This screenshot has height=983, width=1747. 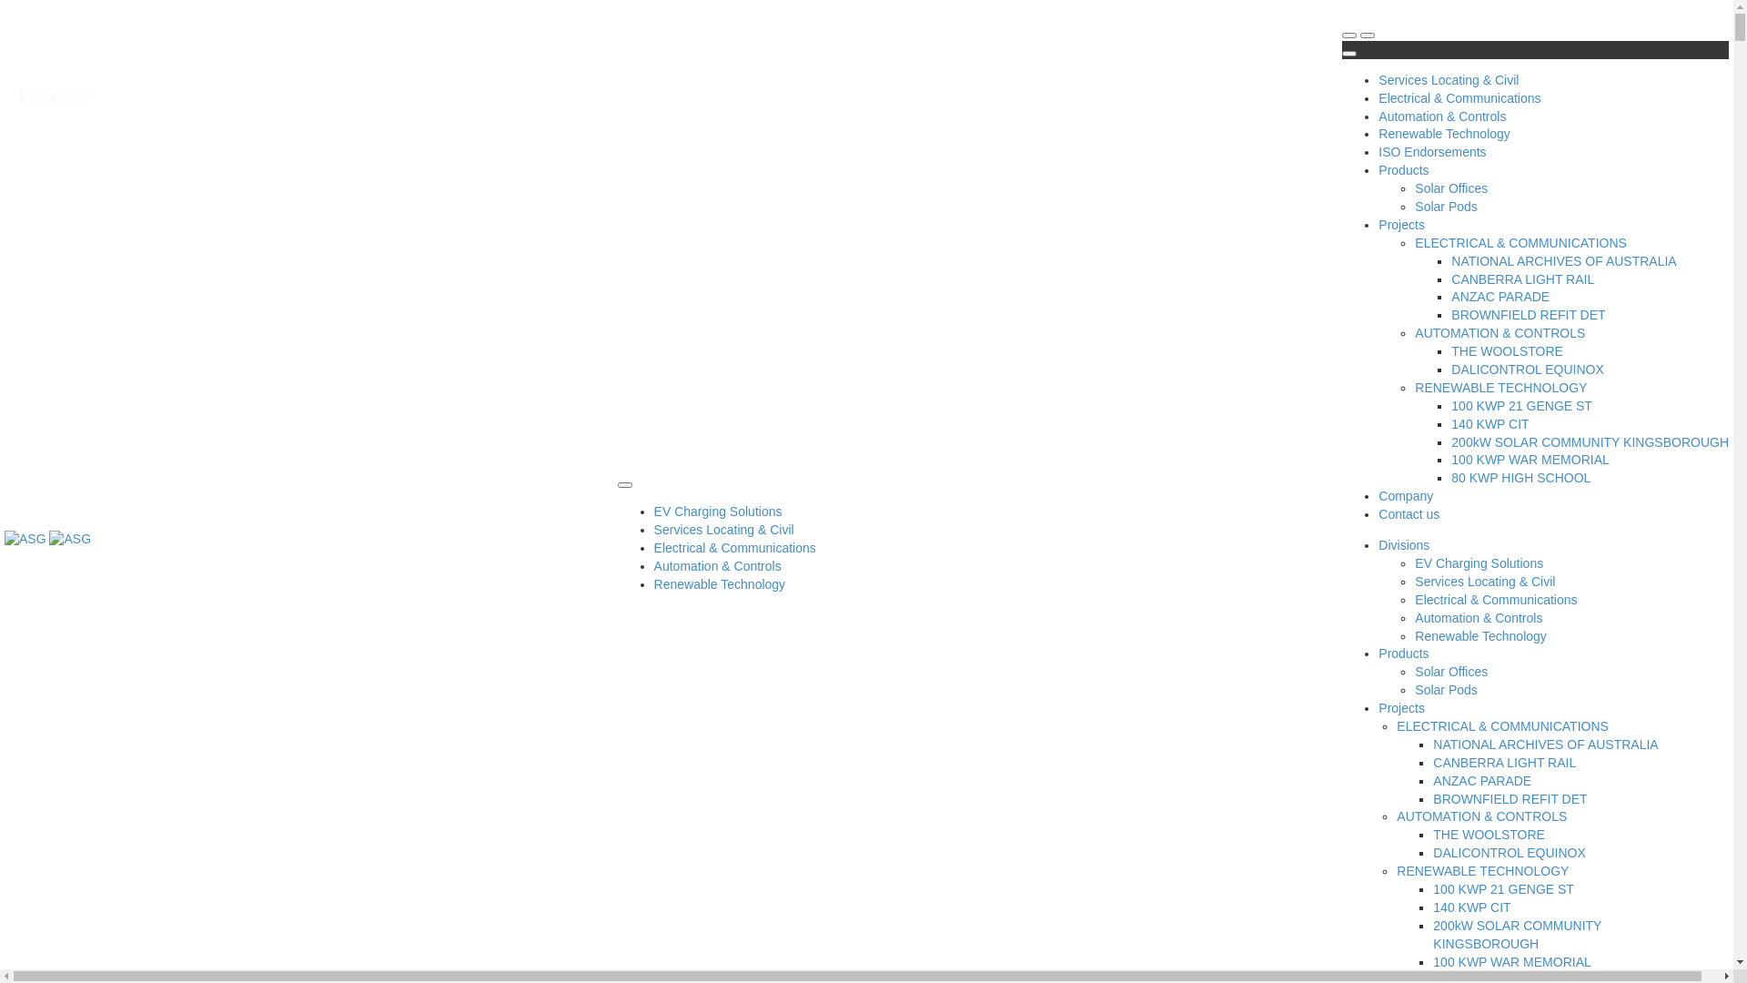 What do you see at coordinates (1510, 853) in the screenshot?
I see `DALICONTROL EQUINOX` at bounding box center [1510, 853].